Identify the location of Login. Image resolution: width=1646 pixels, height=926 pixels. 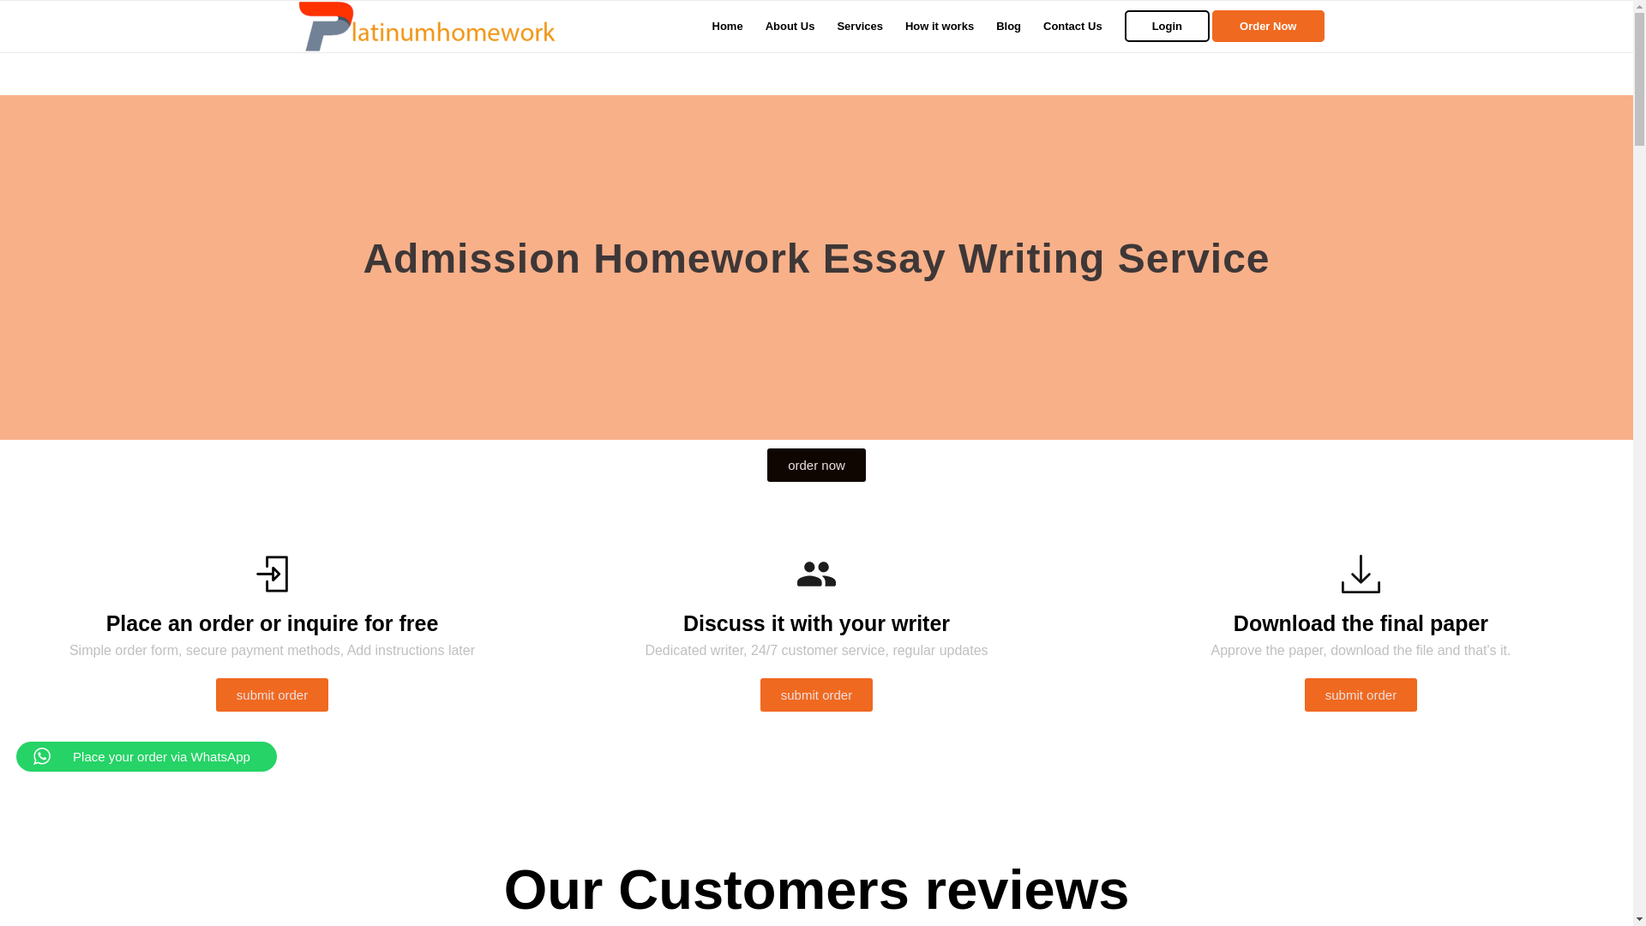
(1168, 26).